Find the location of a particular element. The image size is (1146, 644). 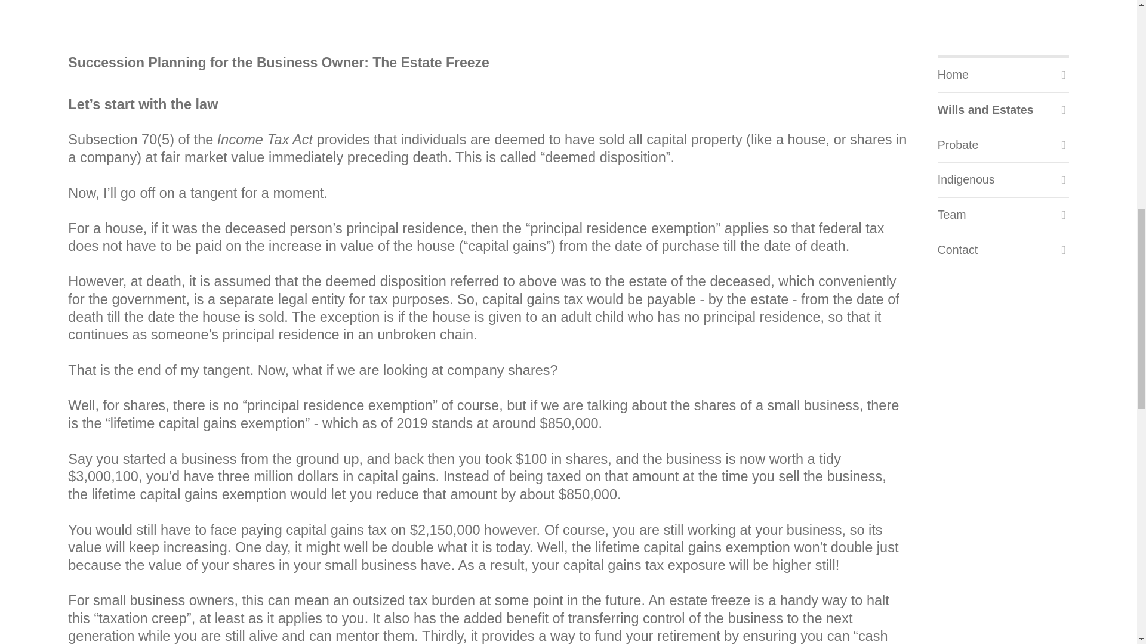

Probate is located at coordinates (1003, 145).